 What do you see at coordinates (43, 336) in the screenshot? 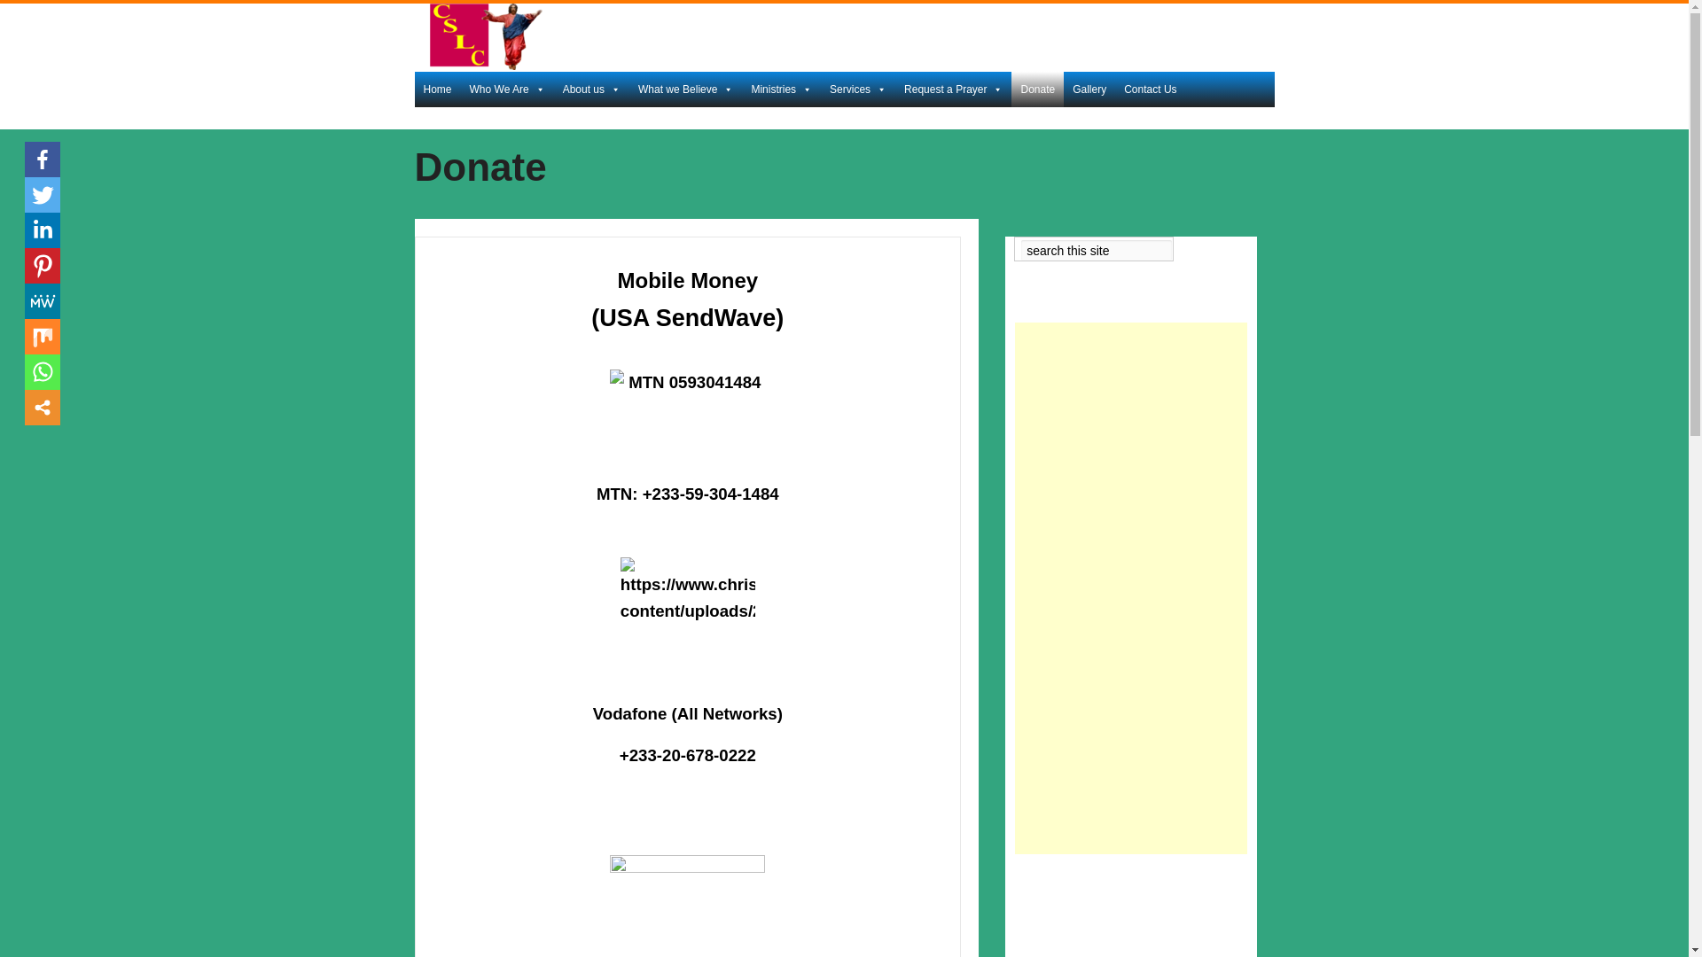
I see `Mix` at bounding box center [43, 336].